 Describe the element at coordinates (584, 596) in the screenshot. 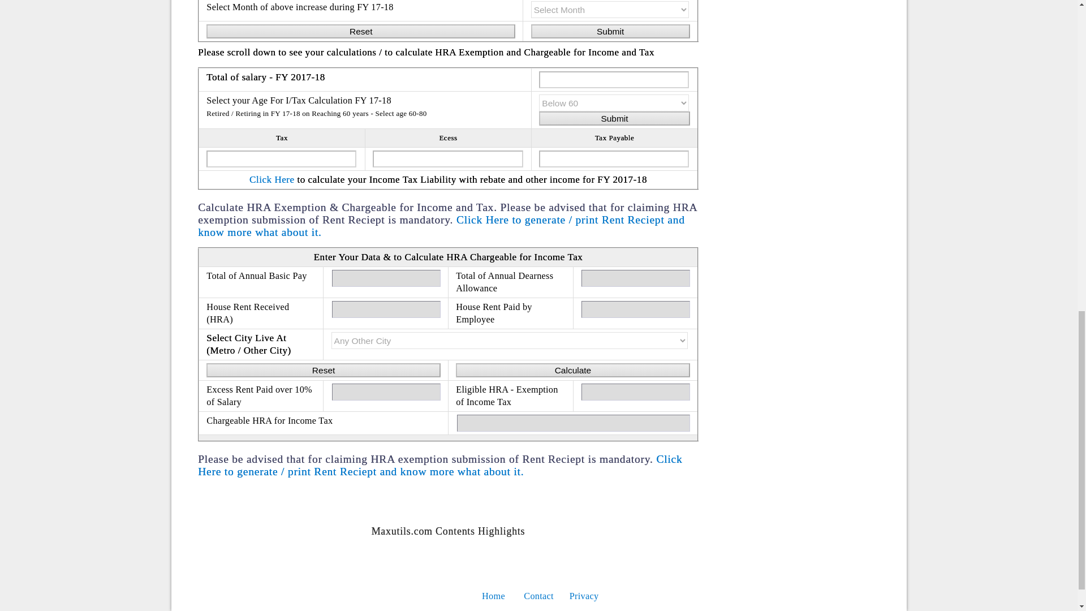

I see `Privacy` at that location.